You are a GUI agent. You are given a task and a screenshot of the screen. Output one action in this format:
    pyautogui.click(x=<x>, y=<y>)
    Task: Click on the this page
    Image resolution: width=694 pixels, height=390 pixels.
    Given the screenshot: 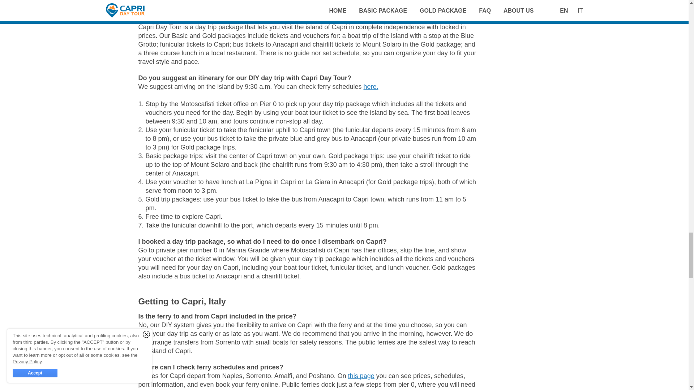 What is the action you would take?
    pyautogui.click(x=361, y=376)
    